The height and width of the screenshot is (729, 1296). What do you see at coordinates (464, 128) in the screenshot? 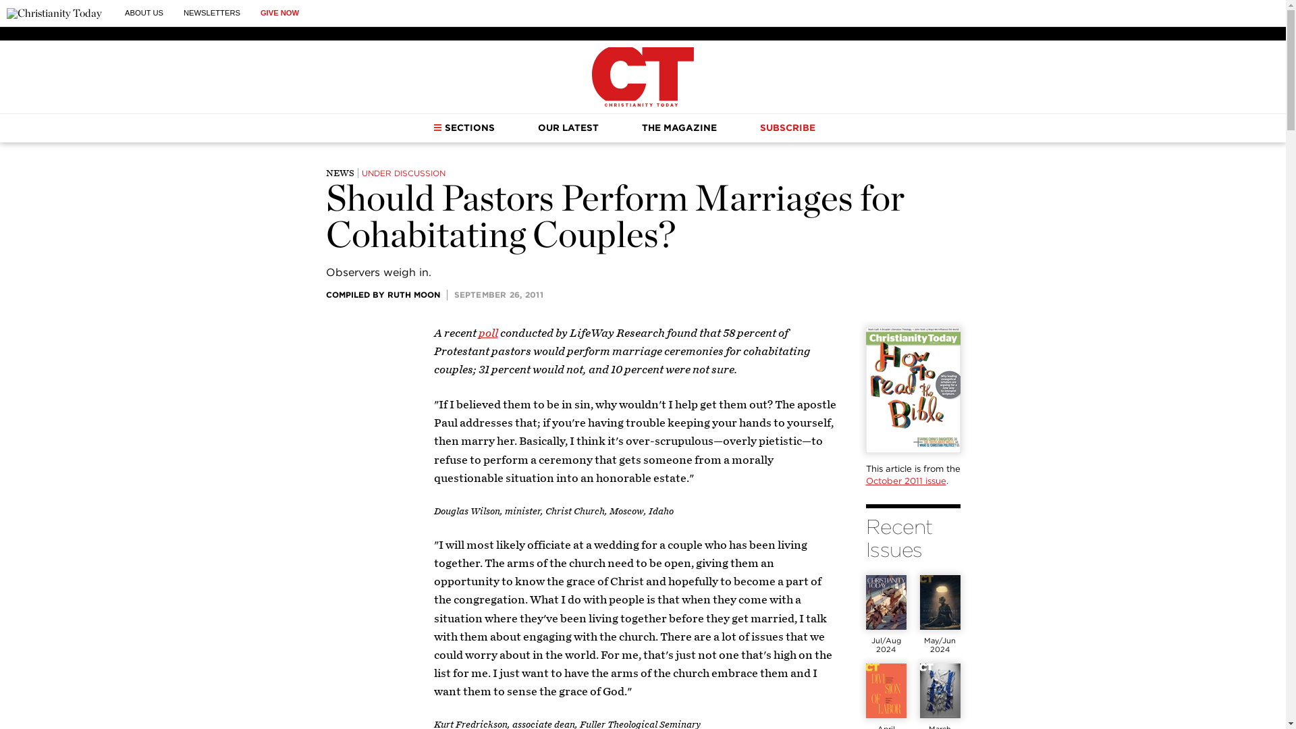
I see `SECTIONS` at bounding box center [464, 128].